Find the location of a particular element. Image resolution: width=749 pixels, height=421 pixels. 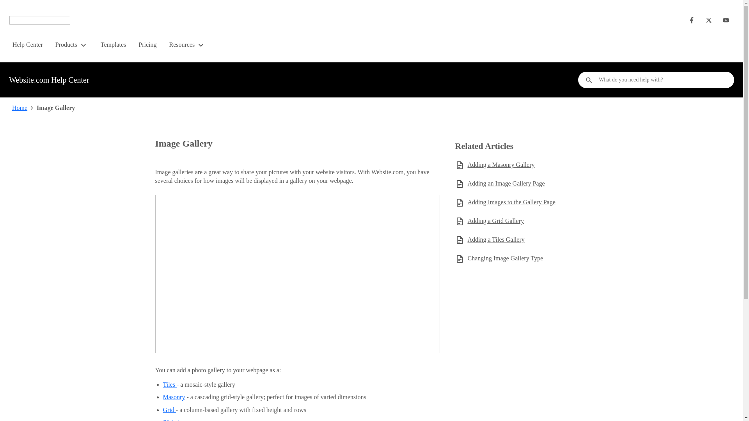

Masonry is located at coordinates (174, 397).